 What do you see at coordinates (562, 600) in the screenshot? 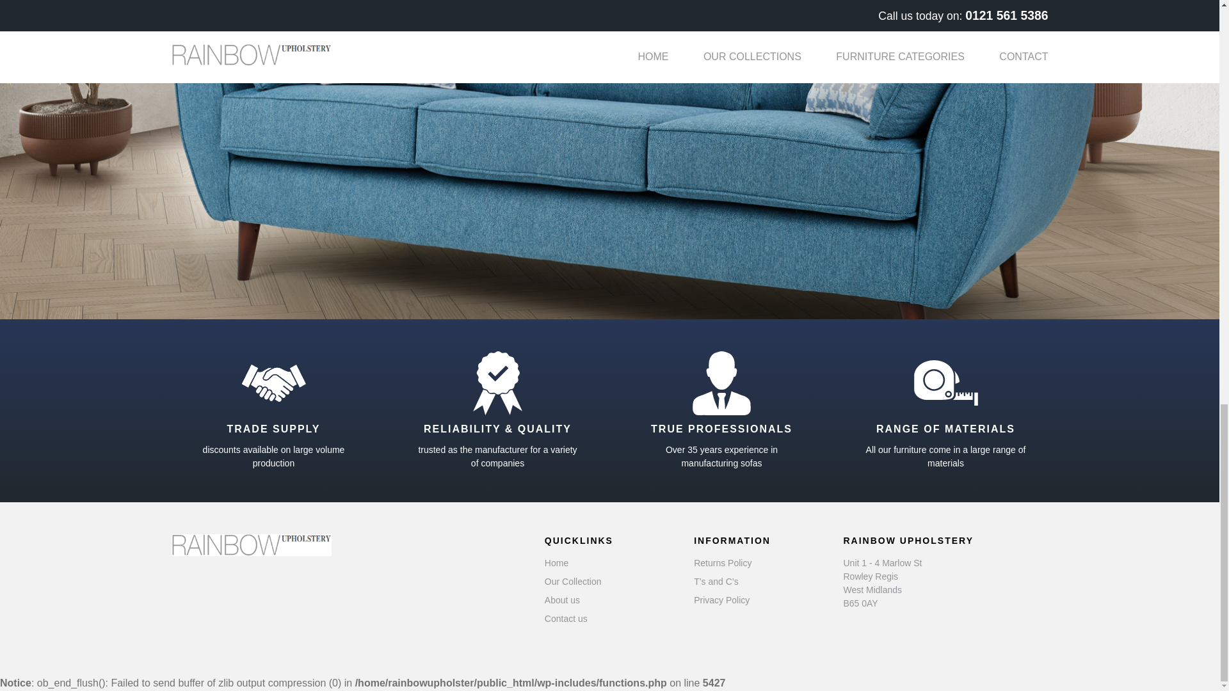
I see `About us` at bounding box center [562, 600].